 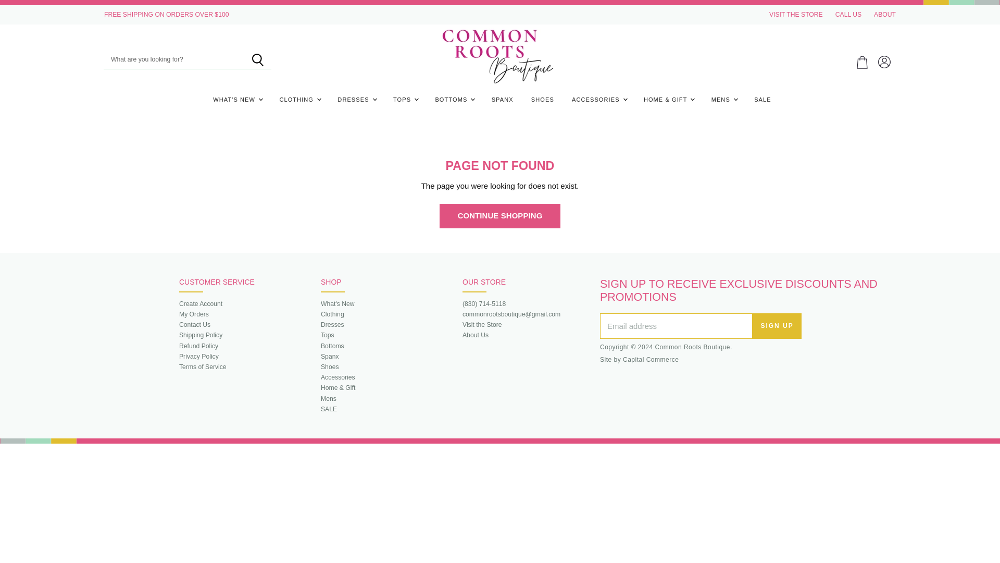 I want to click on TOPS, so click(x=405, y=99).